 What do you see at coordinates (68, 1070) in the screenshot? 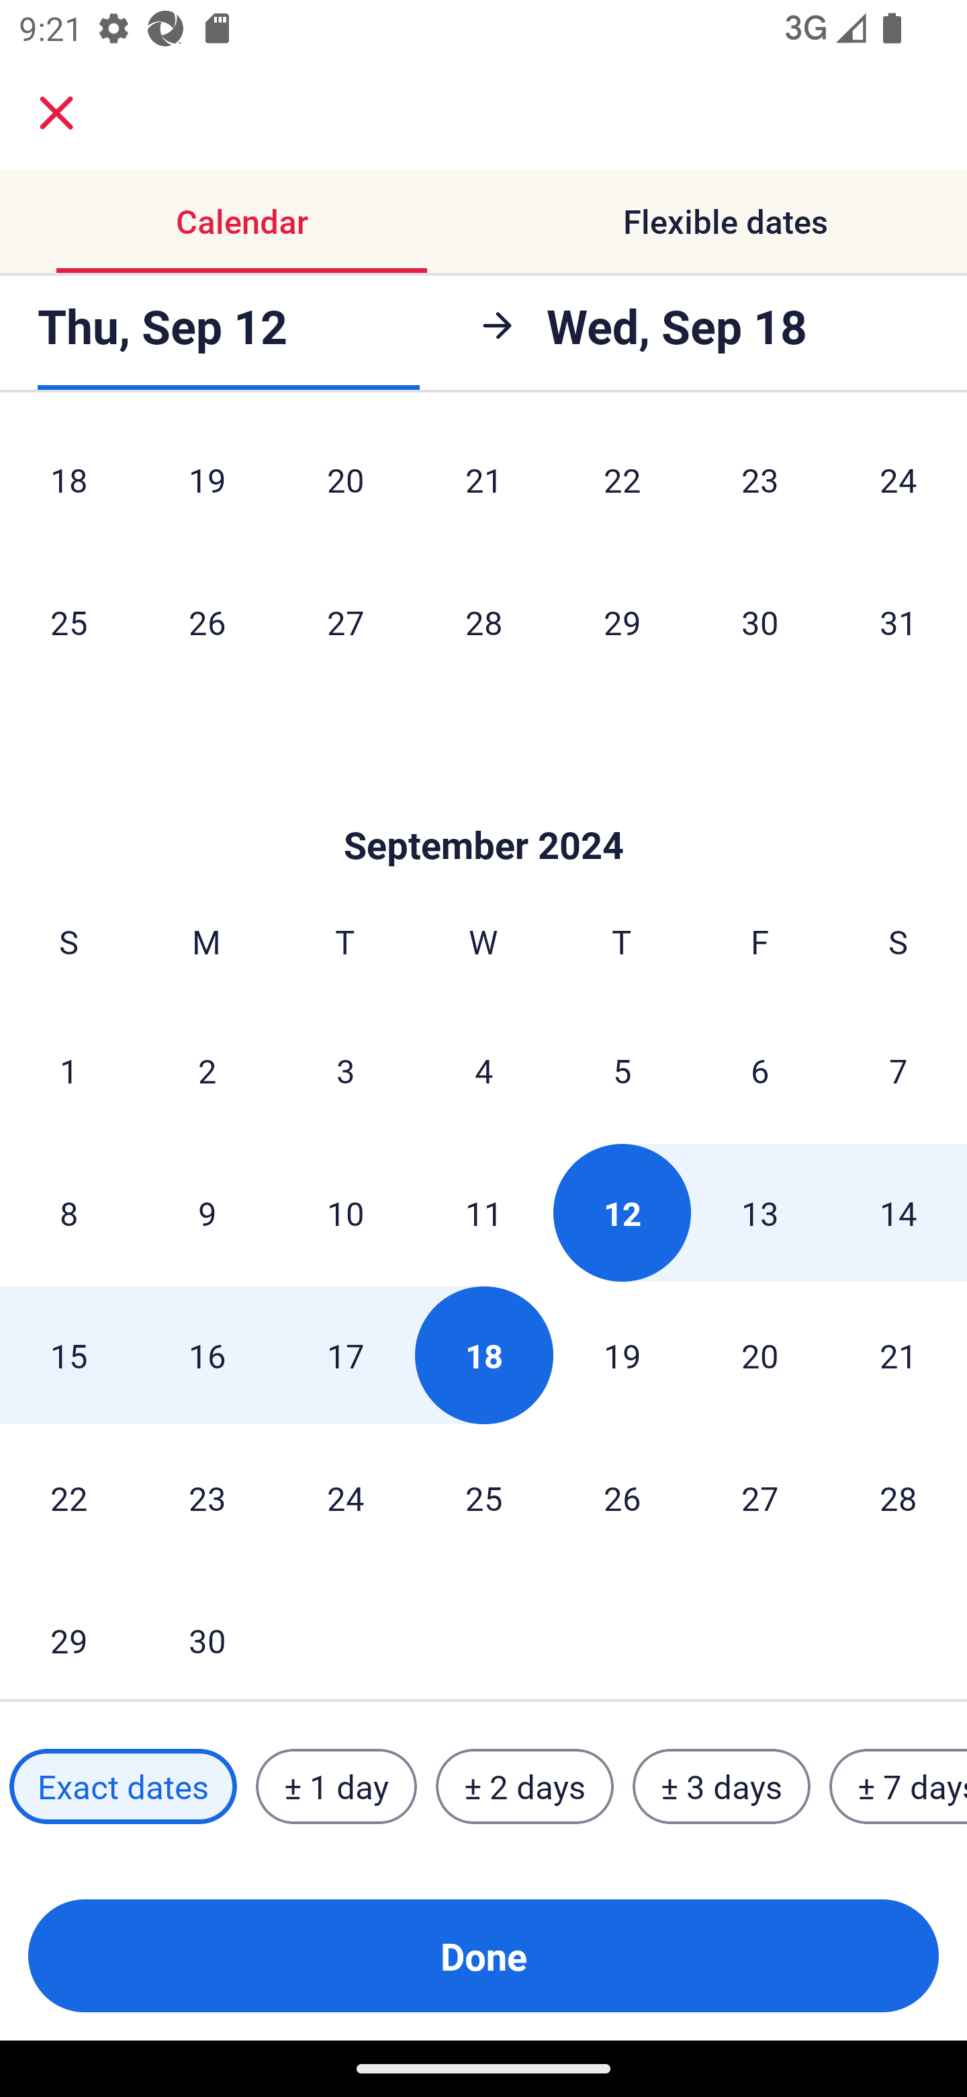
I see `1 Sunday, September 1, 2024` at bounding box center [68, 1070].